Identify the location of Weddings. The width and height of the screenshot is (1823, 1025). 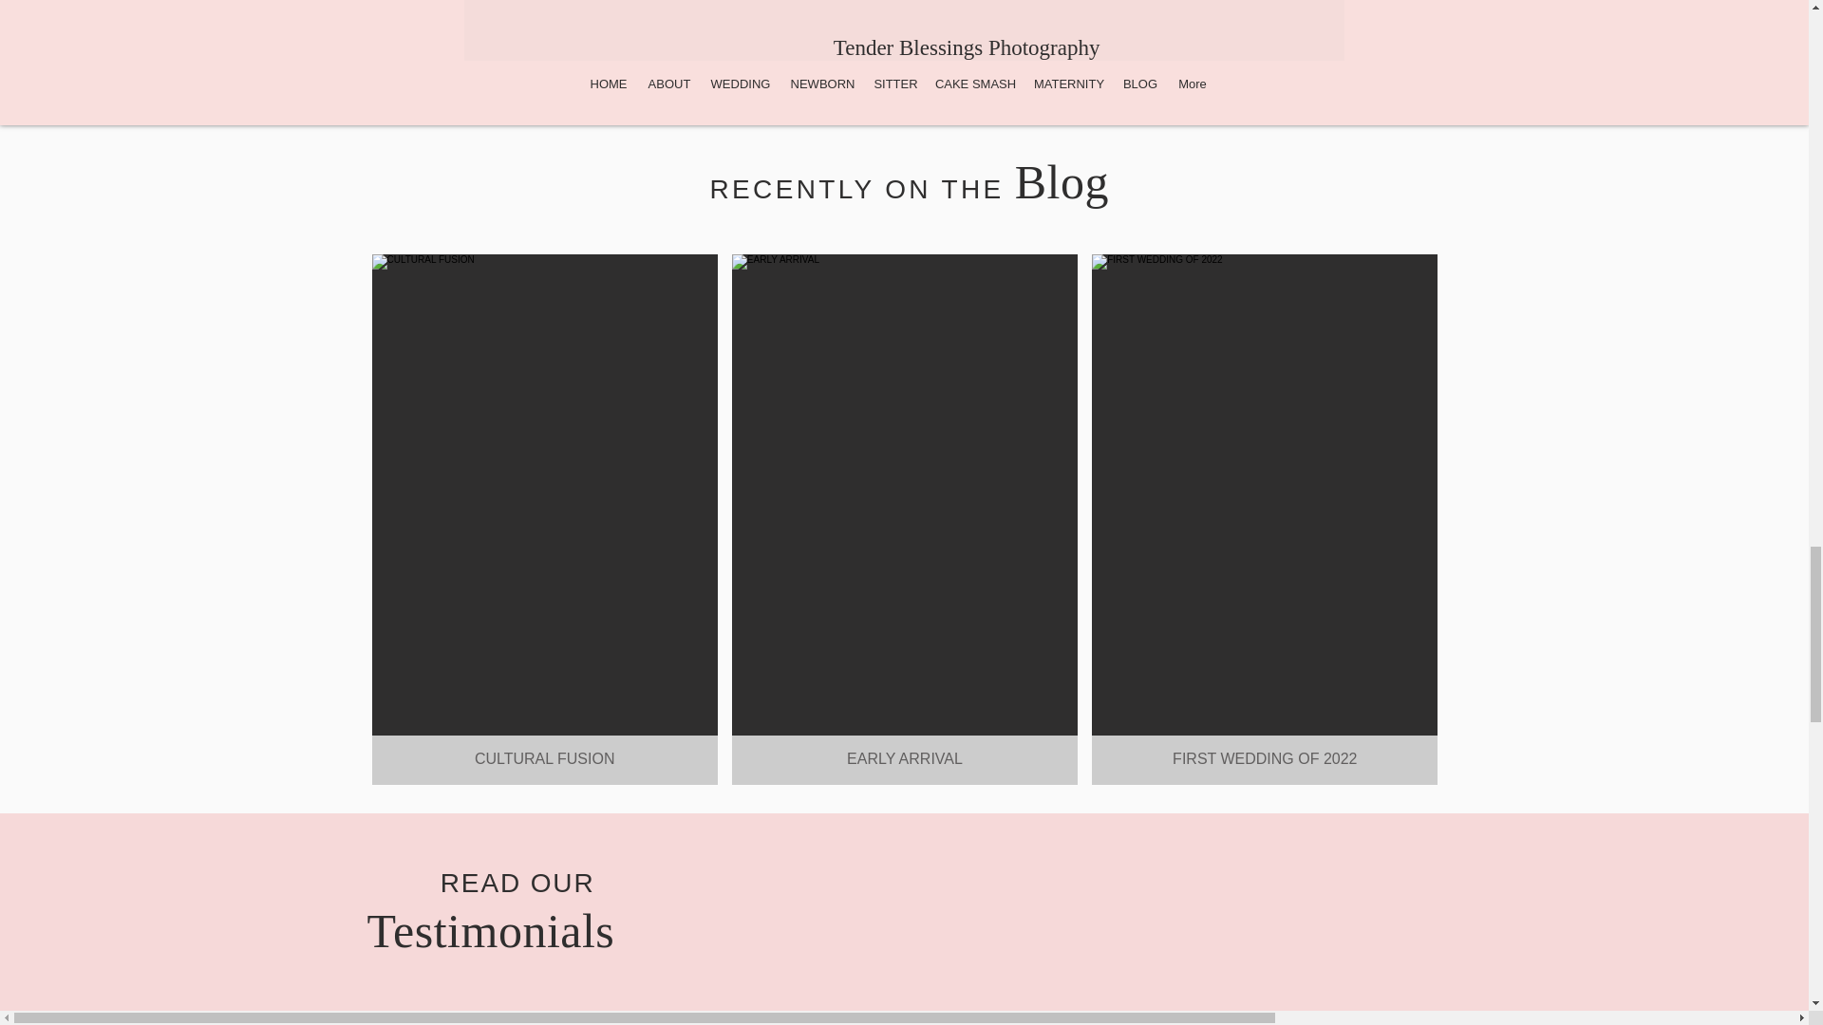
(1473, 243).